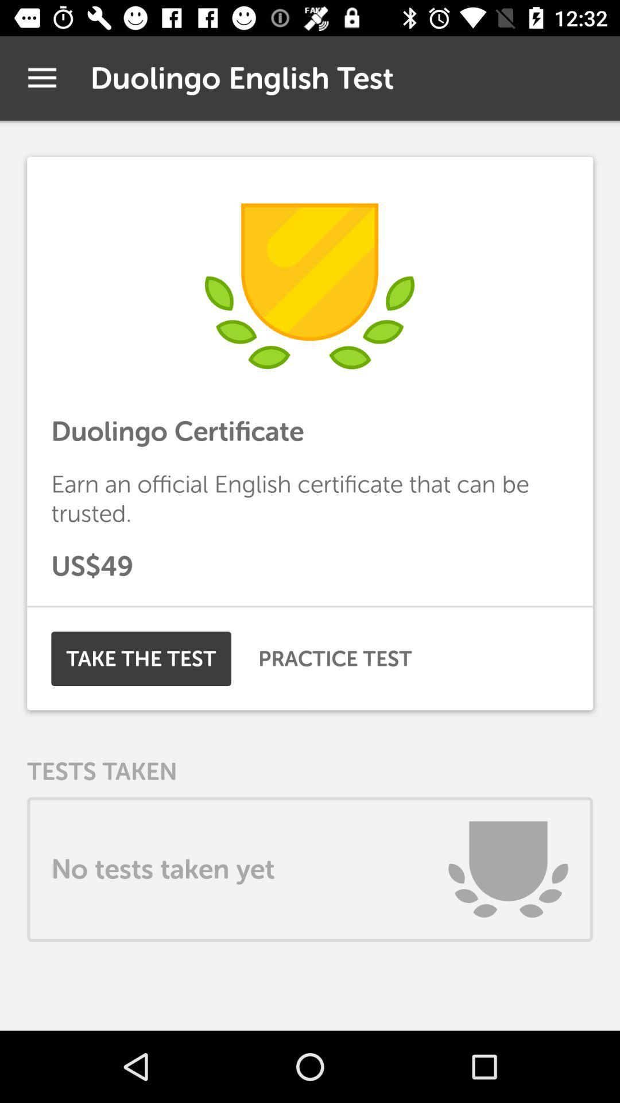 The height and width of the screenshot is (1103, 620). Describe the element at coordinates (42, 78) in the screenshot. I see `turn off item next to duolingo english test app` at that location.